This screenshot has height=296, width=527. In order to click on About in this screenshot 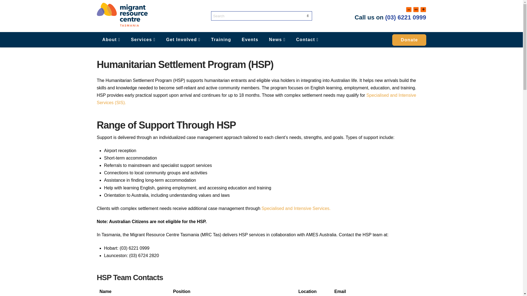, I will do `click(111, 39)`.